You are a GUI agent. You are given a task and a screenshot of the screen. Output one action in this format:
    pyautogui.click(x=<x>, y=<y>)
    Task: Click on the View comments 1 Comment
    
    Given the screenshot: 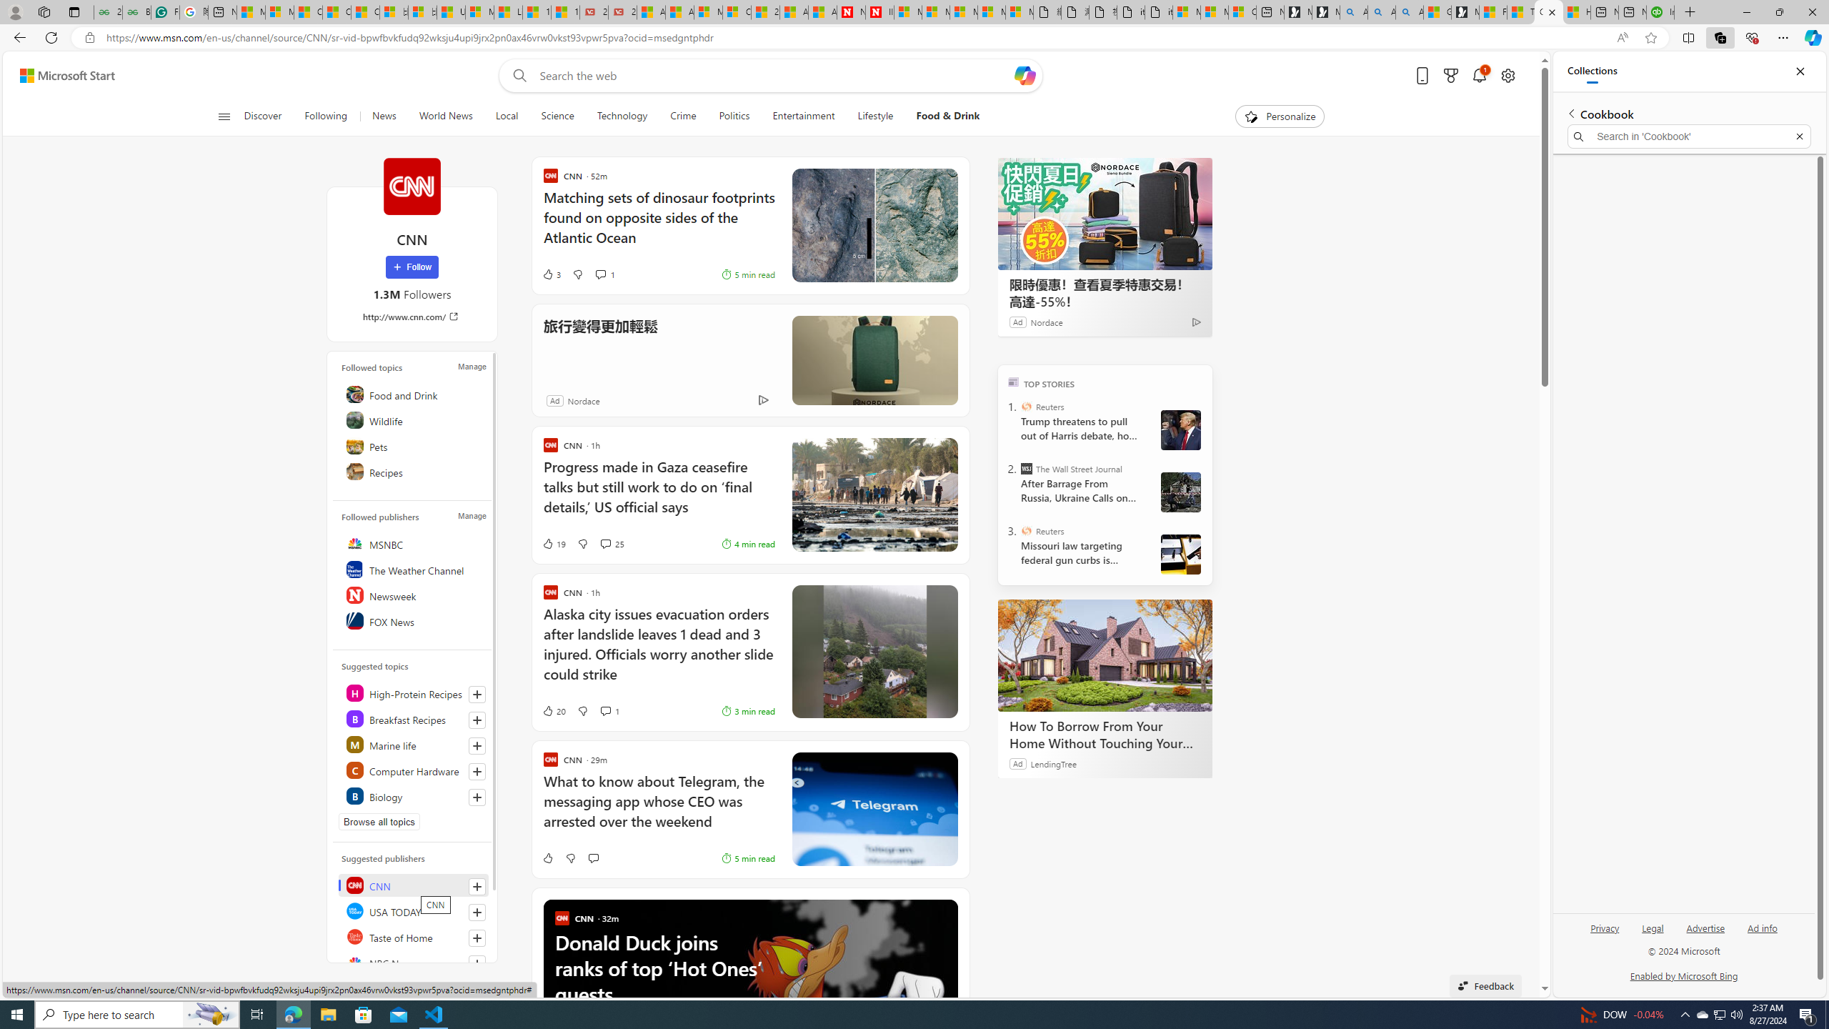 What is the action you would take?
    pyautogui.click(x=610, y=710)
    